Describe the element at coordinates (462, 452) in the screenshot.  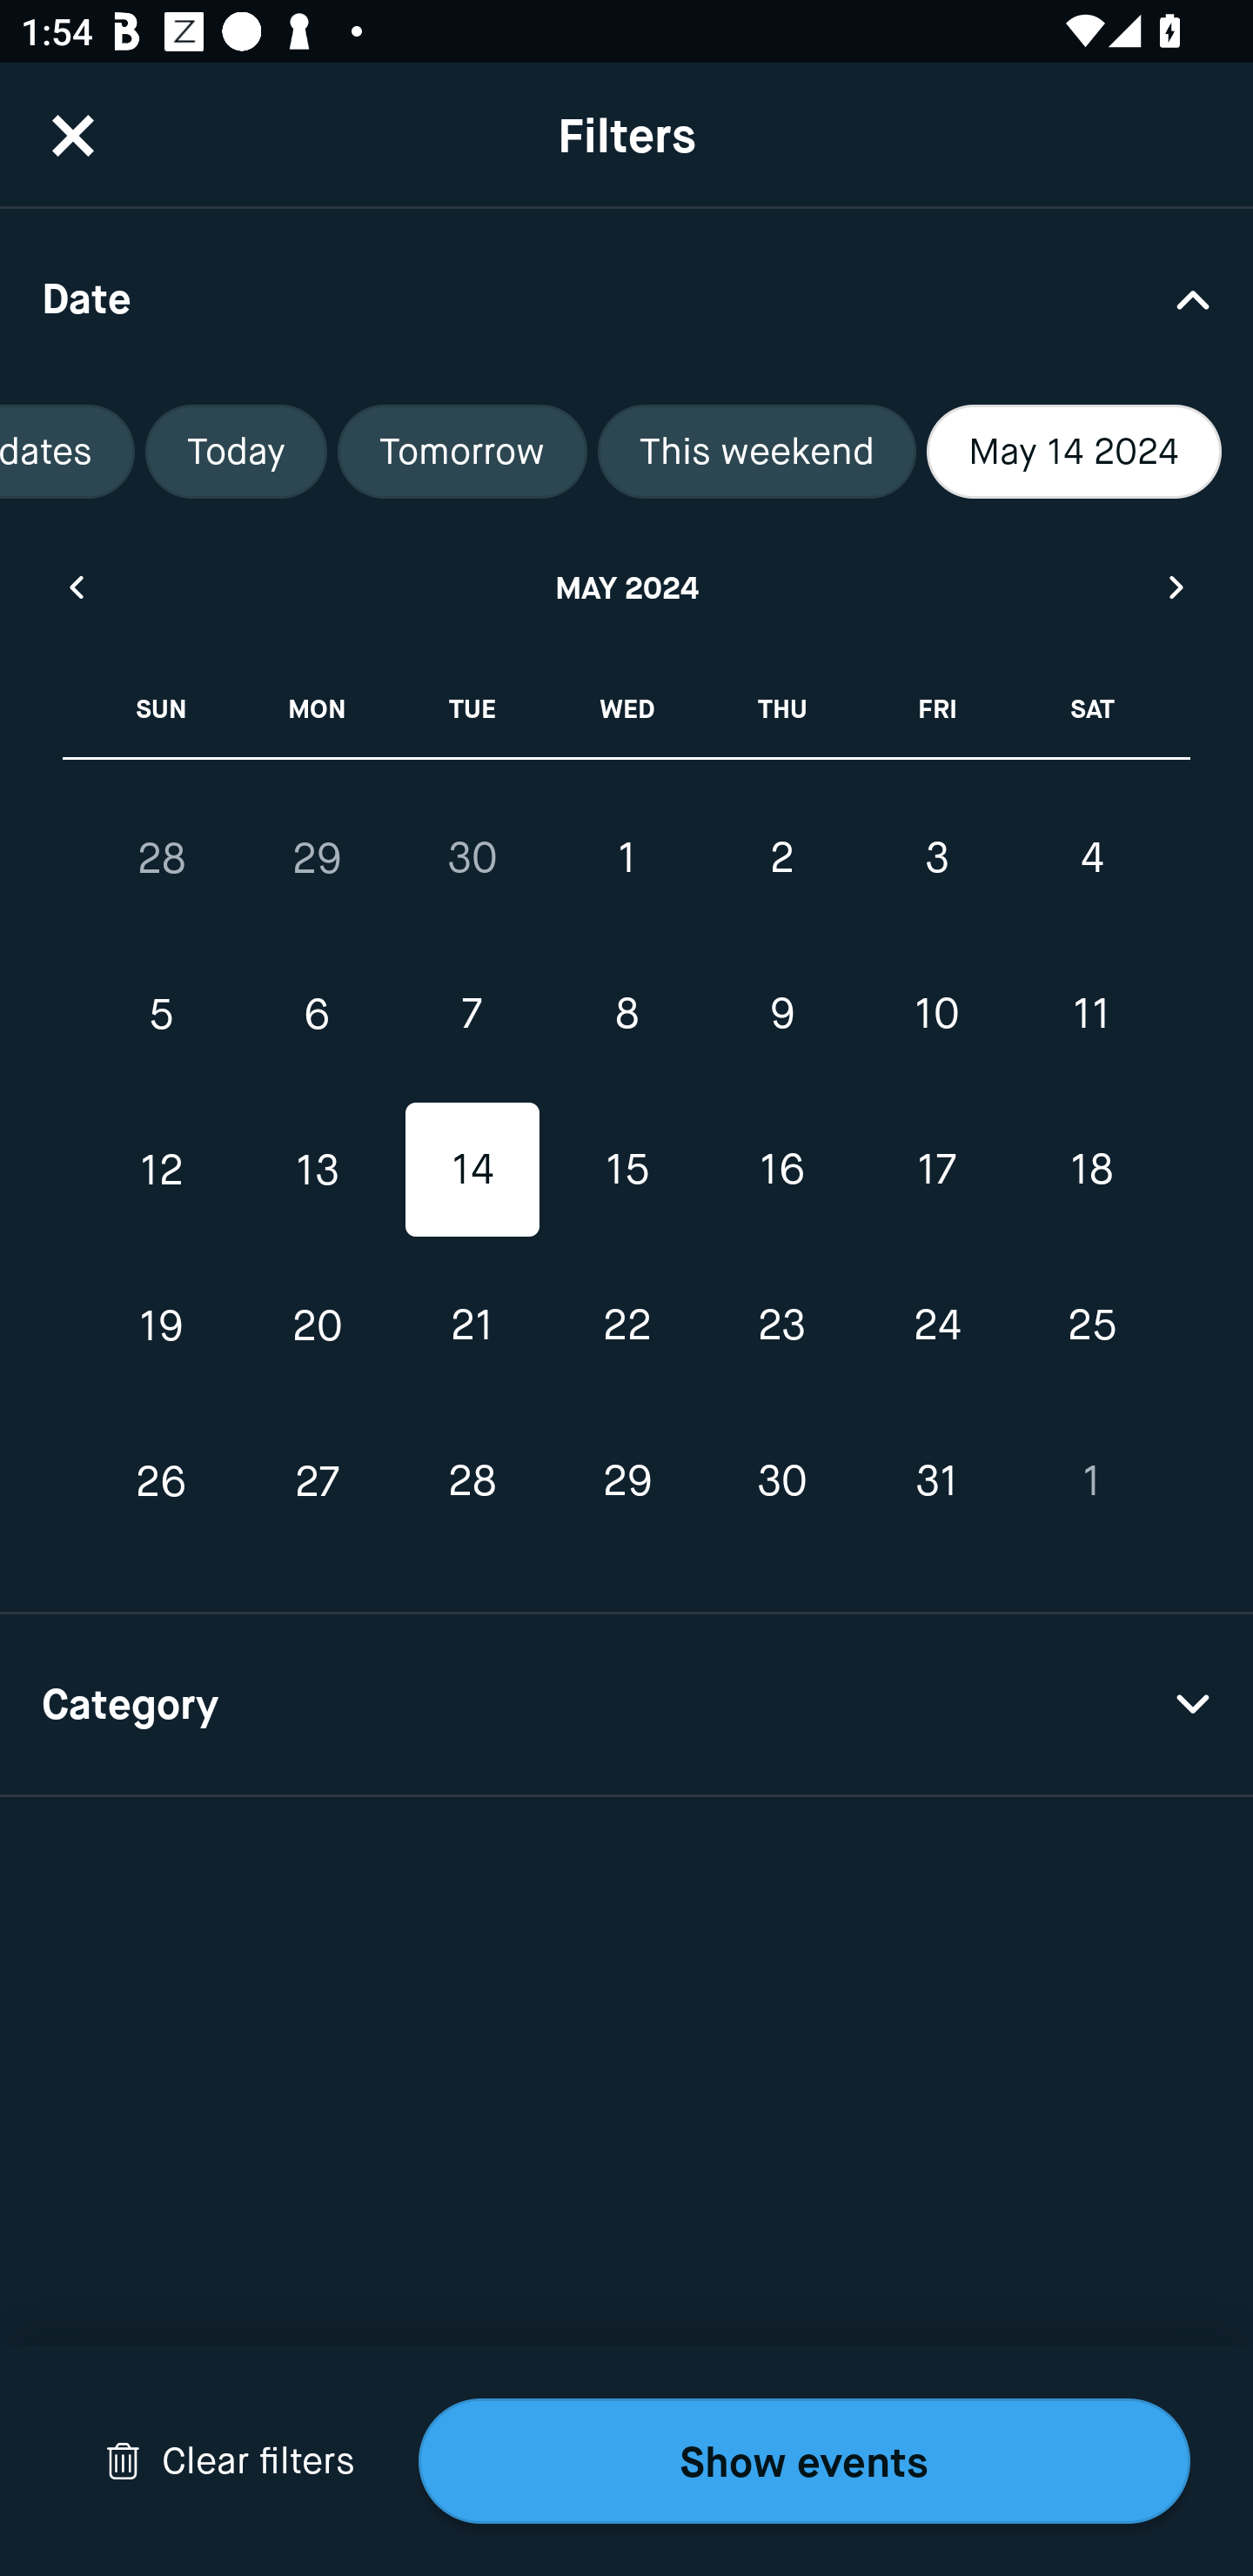
I see `Tomorrow` at that location.